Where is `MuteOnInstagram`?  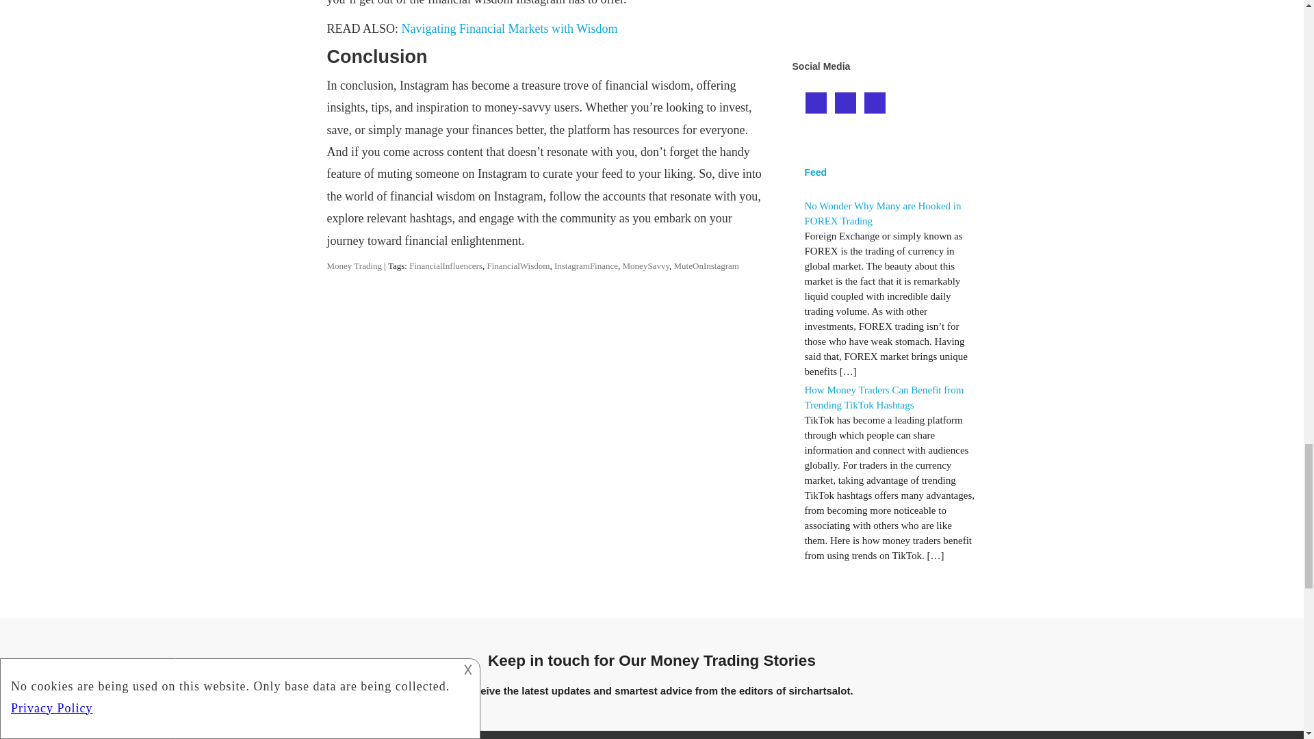
MuteOnInstagram is located at coordinates (706, 265).